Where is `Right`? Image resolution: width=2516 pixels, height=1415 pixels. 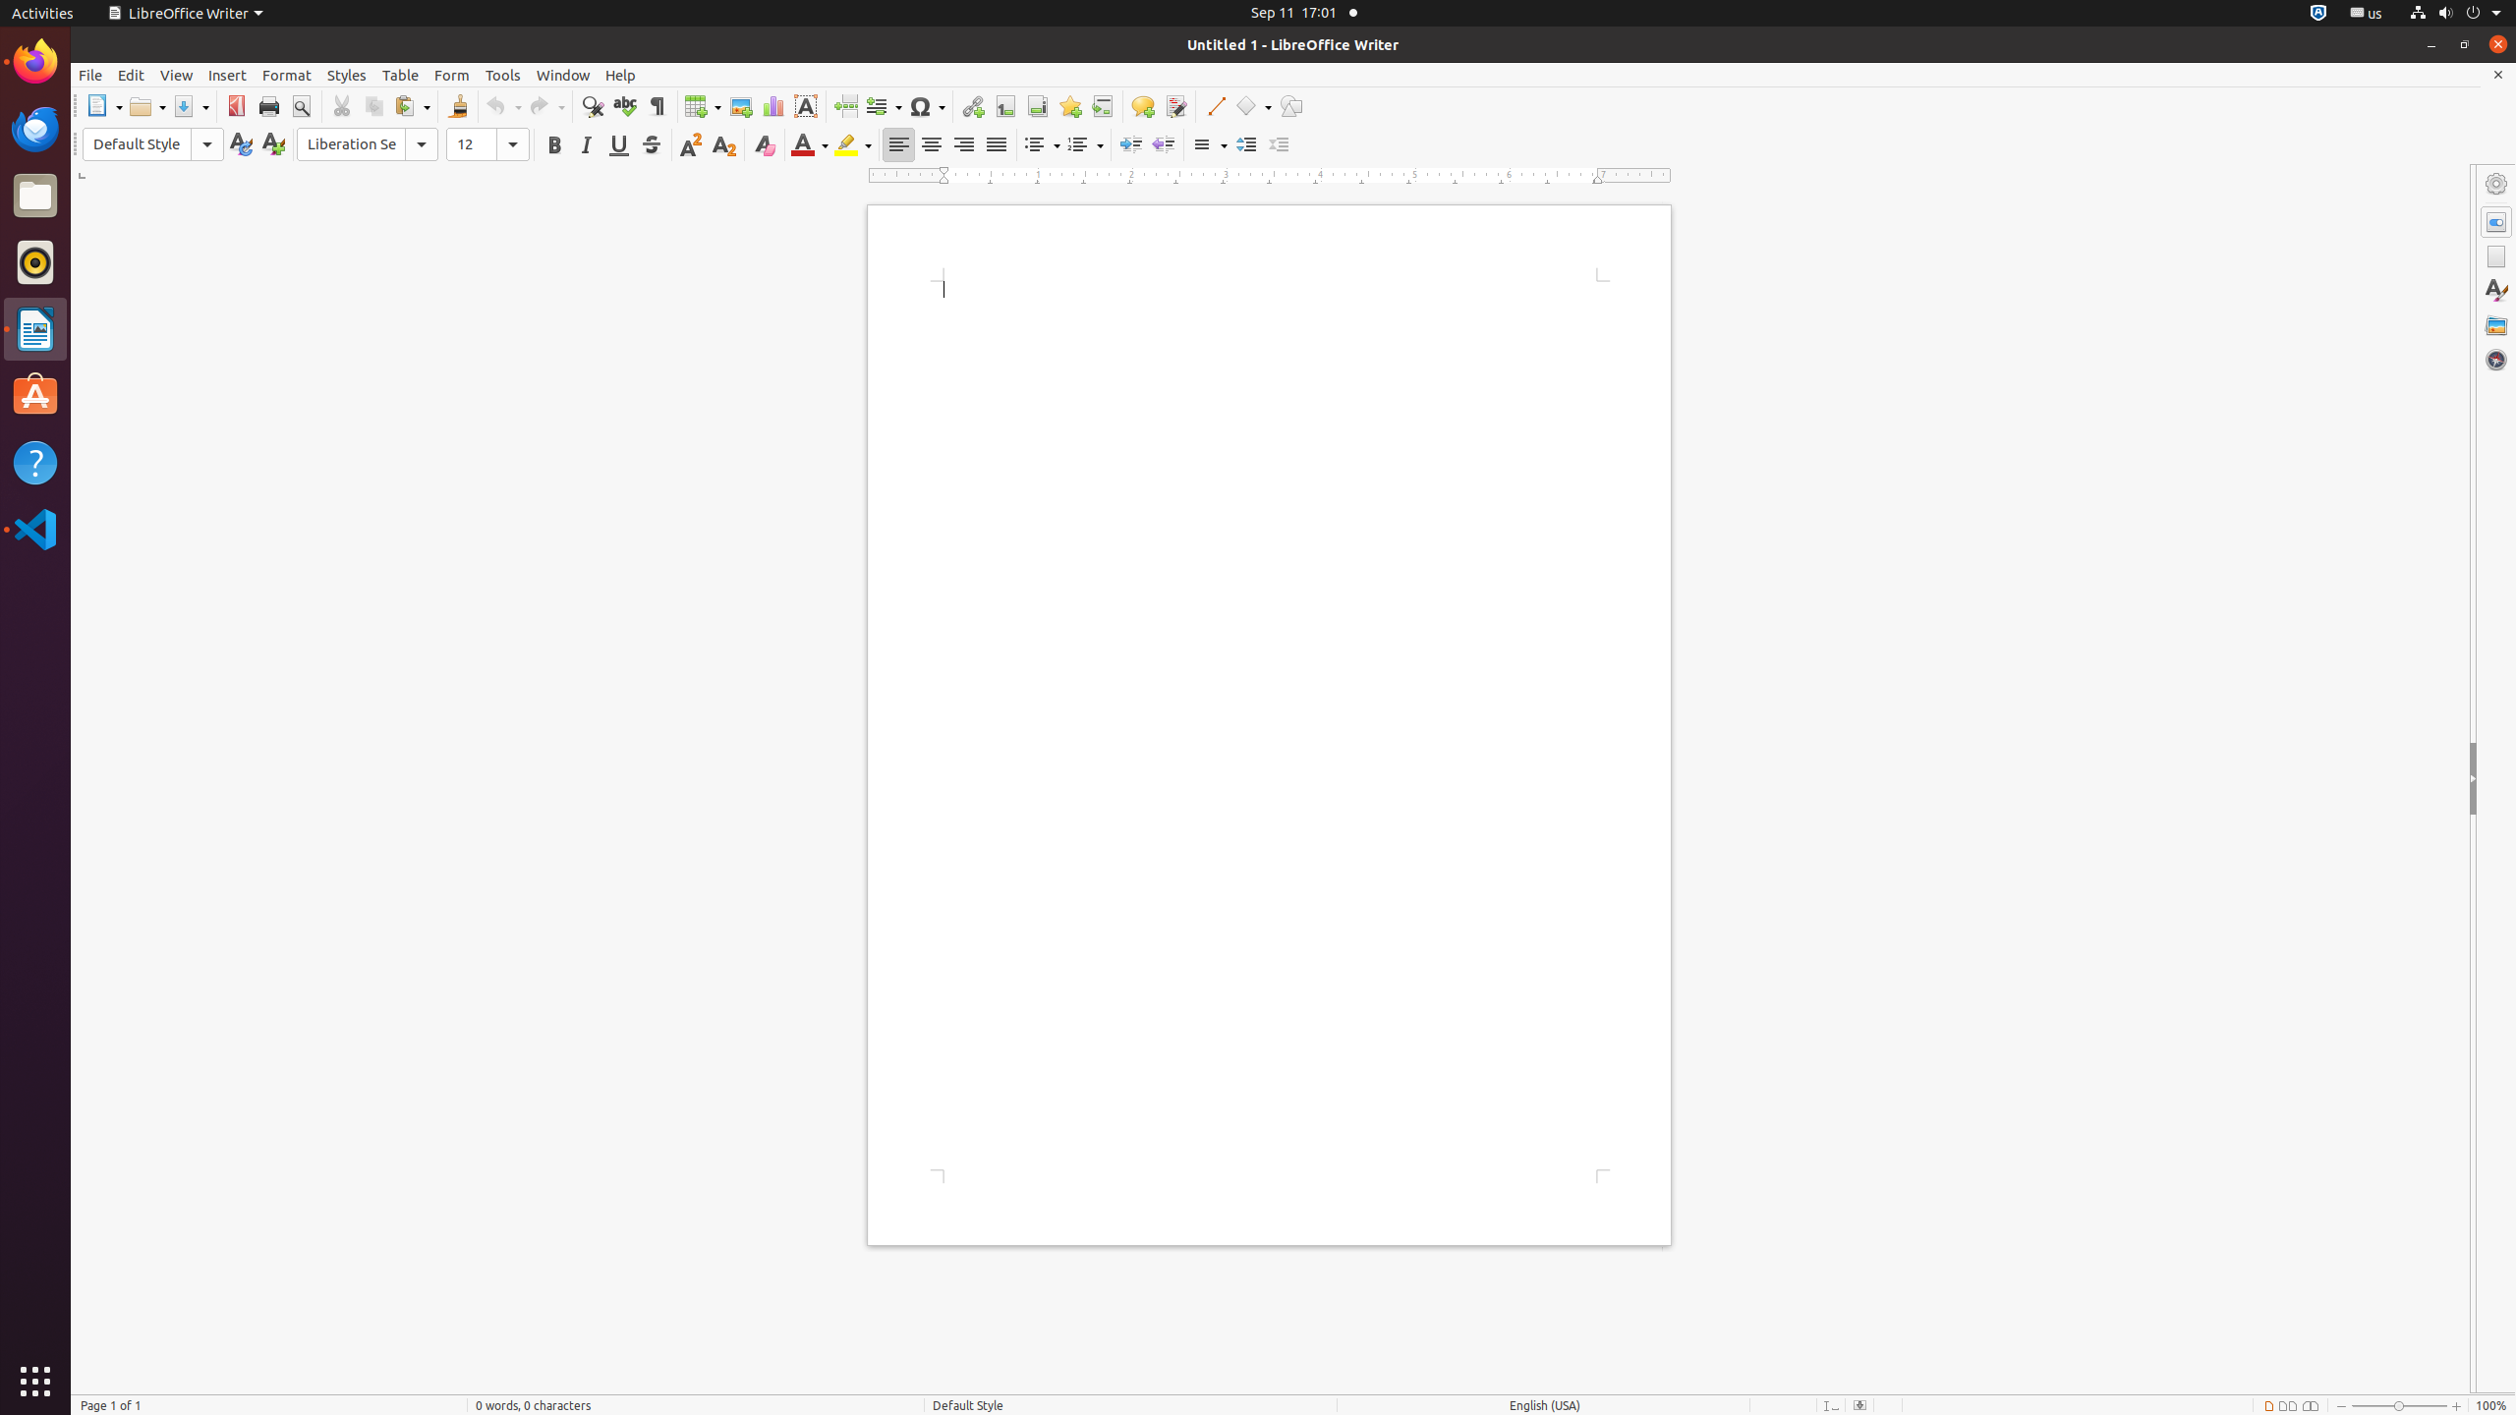
Right is located at coordinates (963, 145).